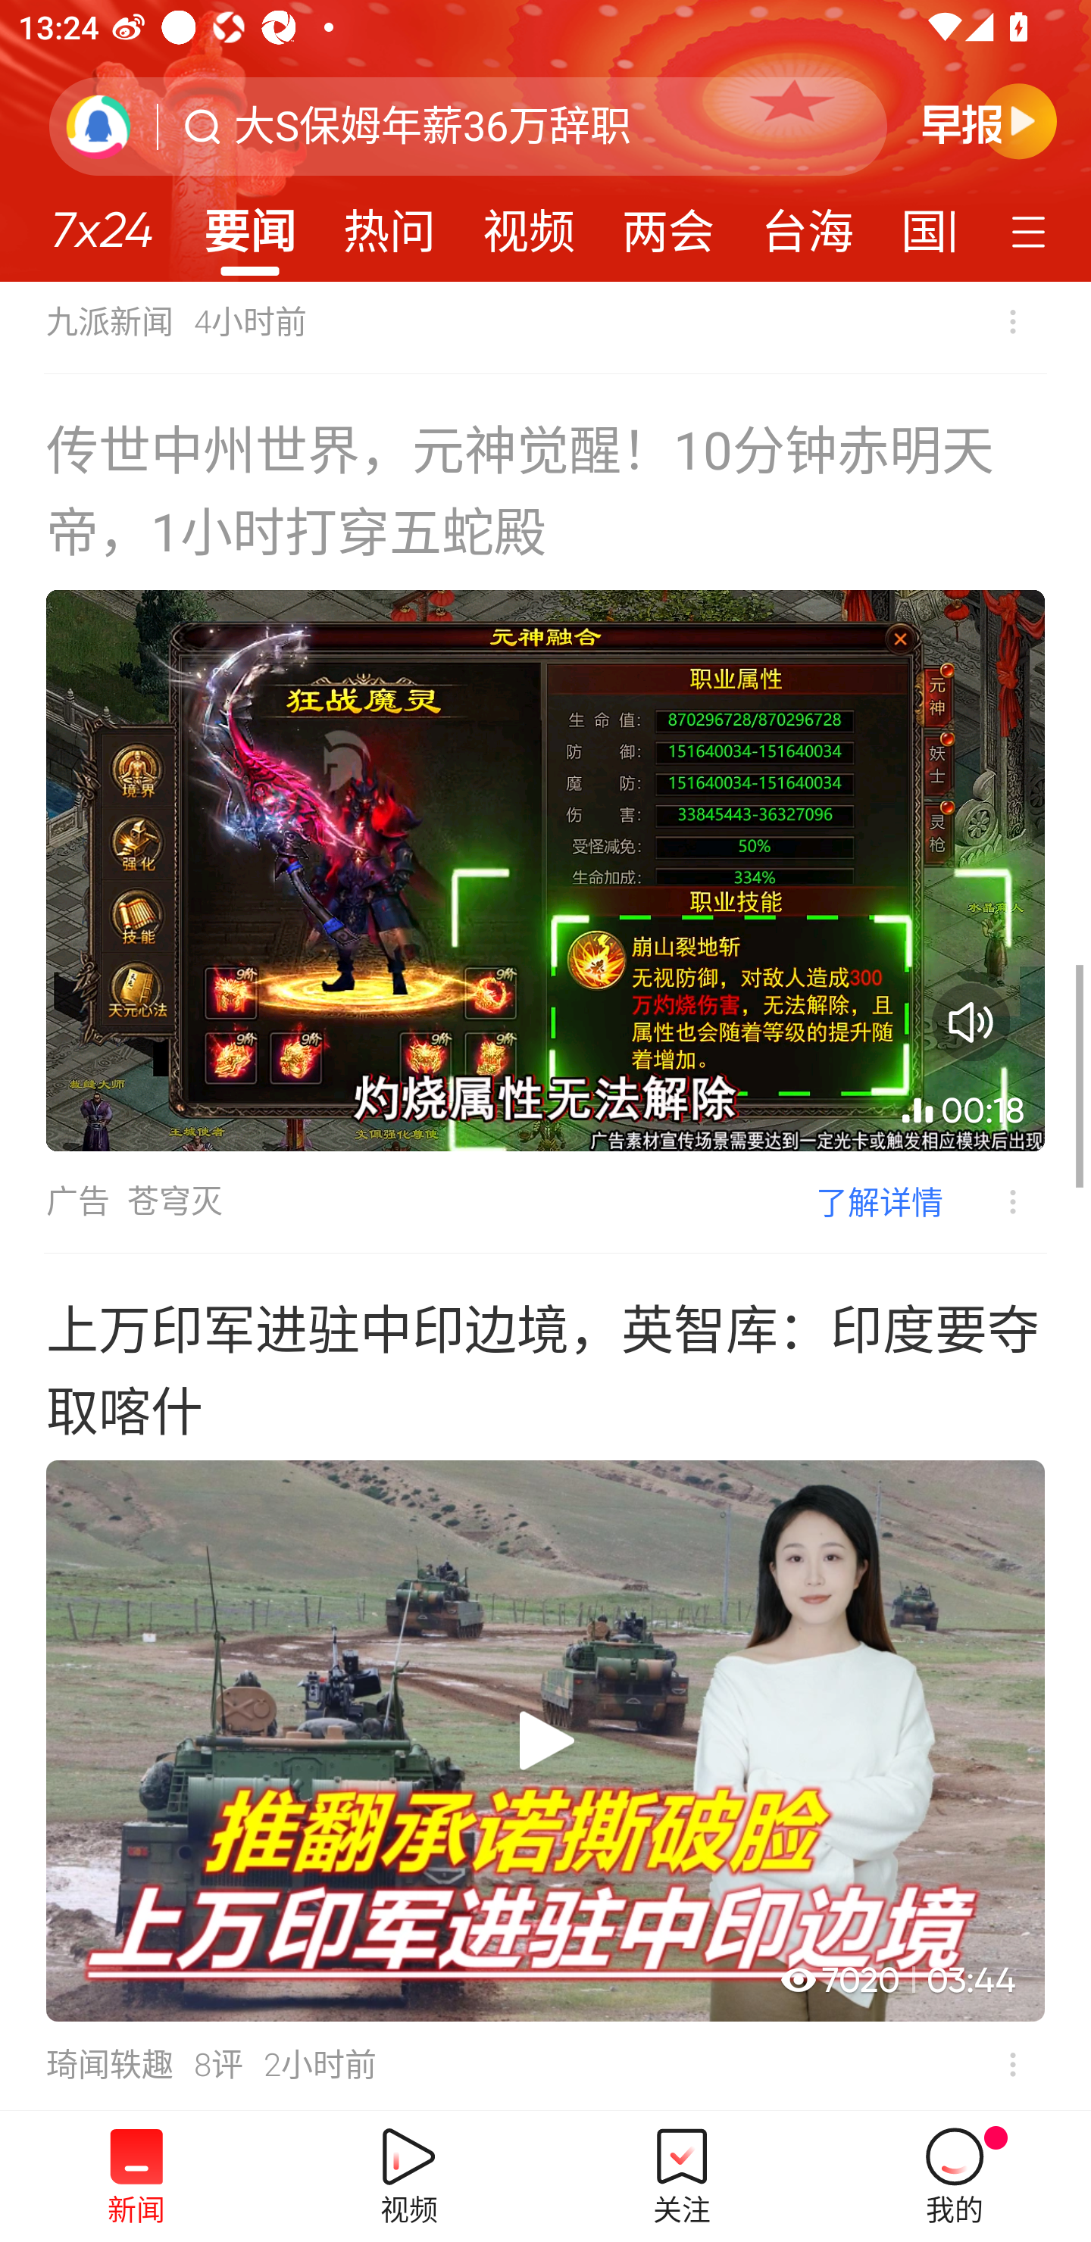  Describe the element at coordinates (432, 126) in the screenshot. I see `大S保姆年薪36万辞职` at that location.